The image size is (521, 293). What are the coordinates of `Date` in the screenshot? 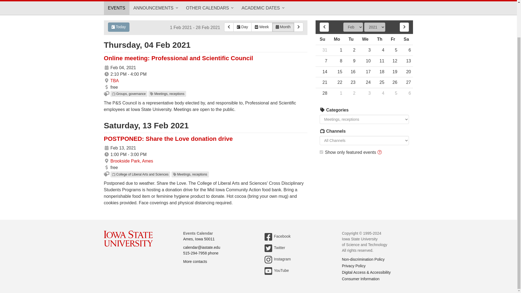 It's located at (106, 67).